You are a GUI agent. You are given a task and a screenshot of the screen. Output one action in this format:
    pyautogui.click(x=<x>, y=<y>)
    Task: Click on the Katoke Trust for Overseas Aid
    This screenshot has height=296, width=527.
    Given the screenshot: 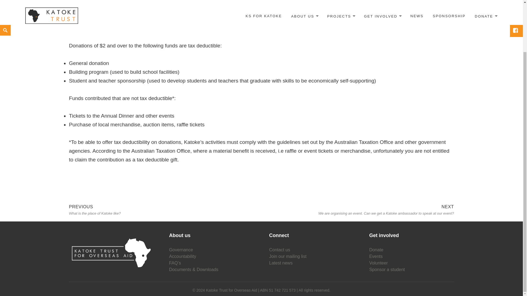 What is the action you would take?
    pyautogui.click(x=268, y=290)
    